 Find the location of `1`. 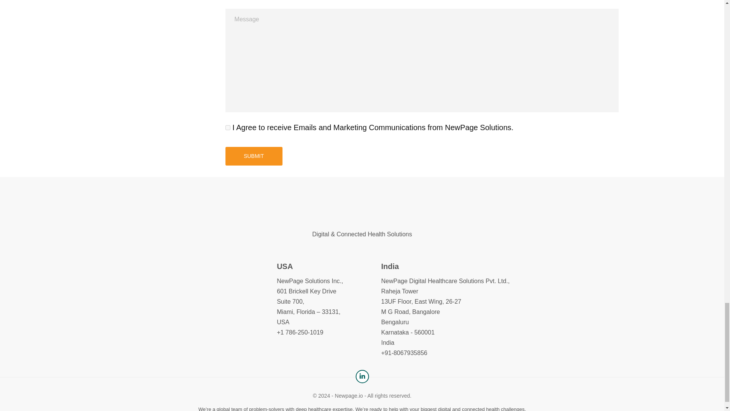

1 is located at coordinates (228, 127).